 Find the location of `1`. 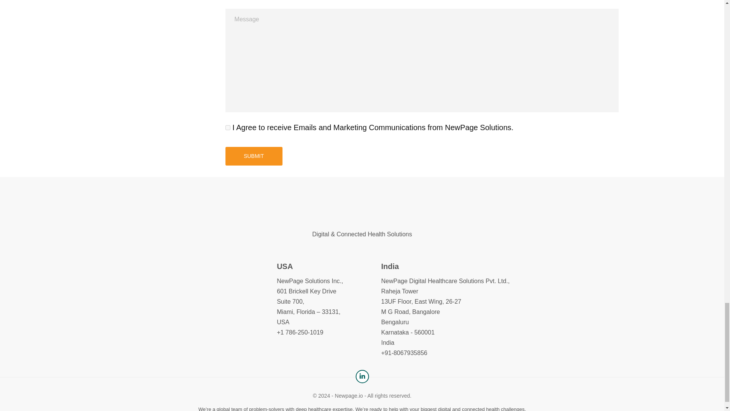

1 is located at coordinates (228, 127).